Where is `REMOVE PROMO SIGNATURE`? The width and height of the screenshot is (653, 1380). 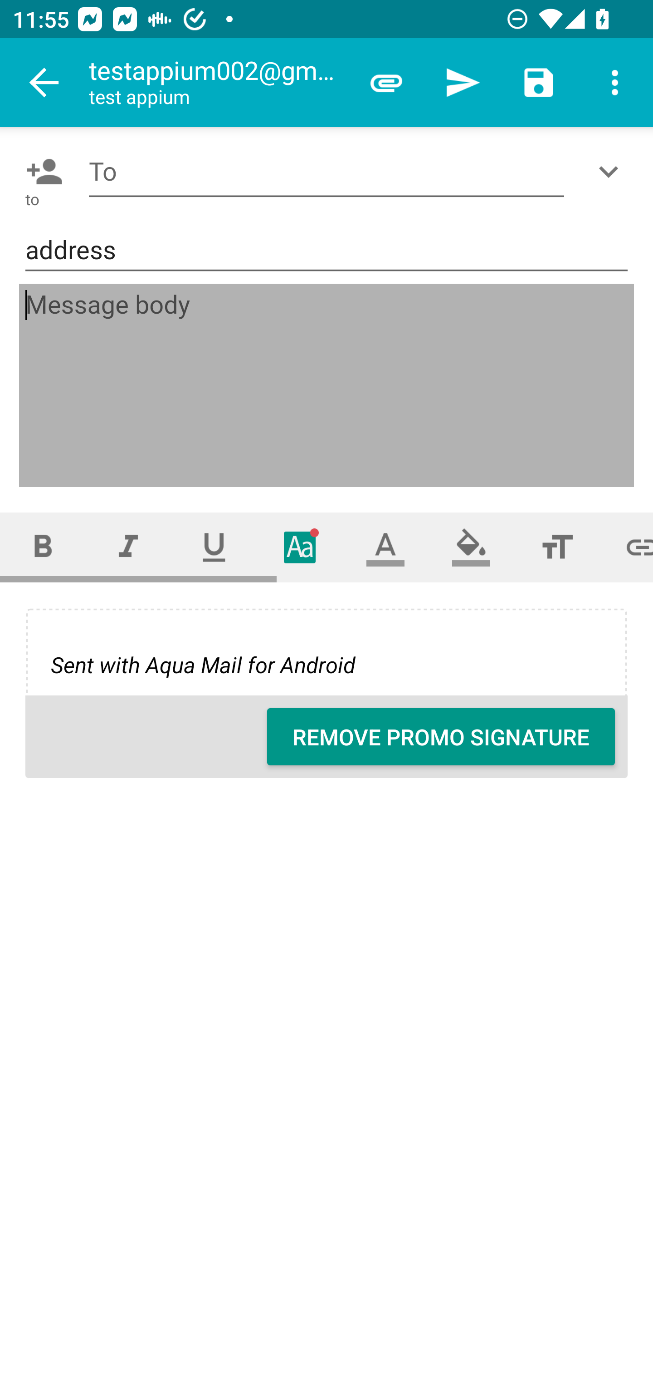
REMOVE PROMO SIGNATURE is located at coordinates (441, 737).